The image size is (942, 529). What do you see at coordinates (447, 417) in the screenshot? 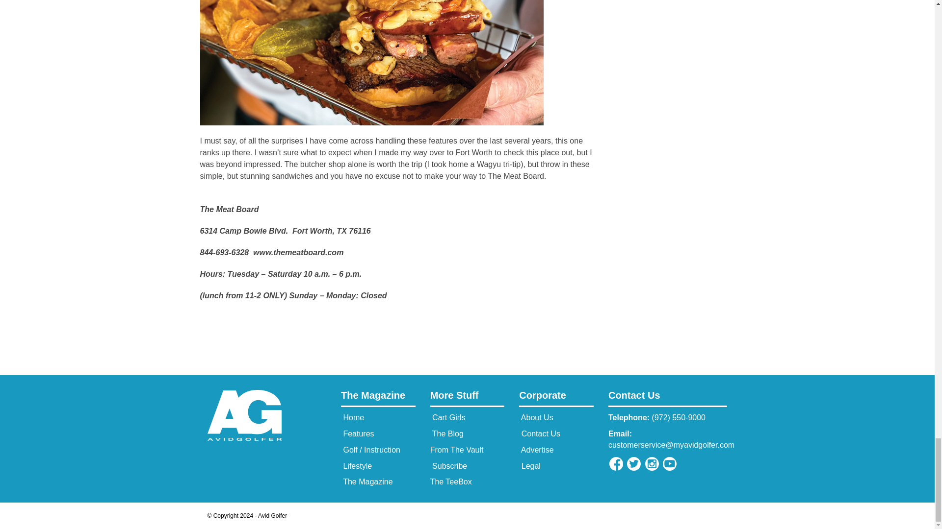
I see ` Cart Girls` at bounding box center [447, 417].